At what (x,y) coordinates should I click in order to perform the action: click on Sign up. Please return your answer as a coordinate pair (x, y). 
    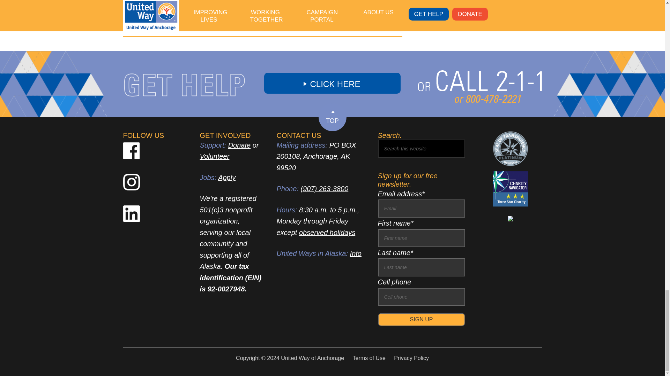
    Looking at the image, I should click on (421, 320).